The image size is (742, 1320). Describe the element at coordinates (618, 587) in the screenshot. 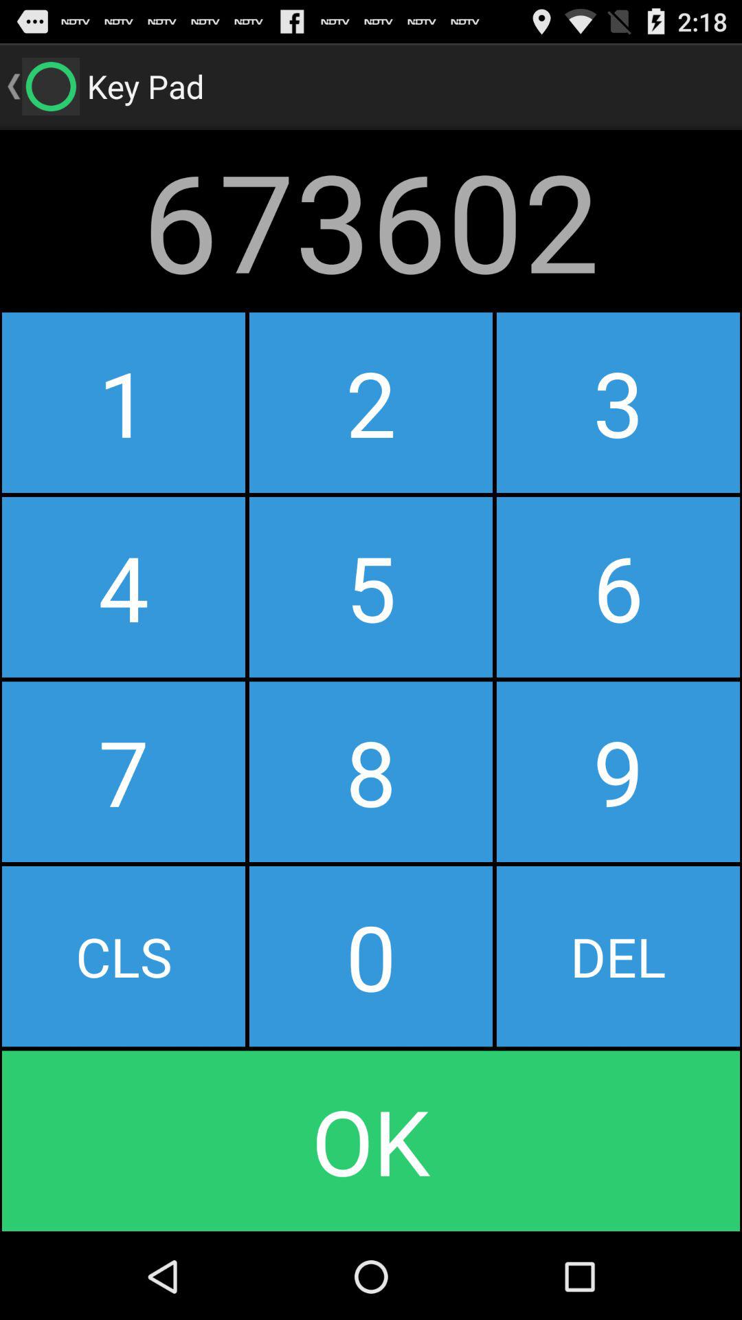

I see `launch button next to the 2 icon` at that location.